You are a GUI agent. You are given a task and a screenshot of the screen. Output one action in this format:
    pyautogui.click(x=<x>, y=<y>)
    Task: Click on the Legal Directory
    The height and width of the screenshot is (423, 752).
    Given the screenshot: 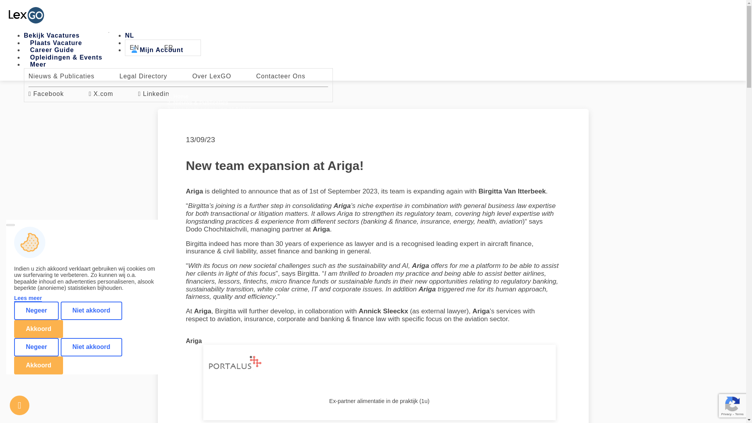 What is the action you would take?
    pyautogui.click(x=155, y=76)
    